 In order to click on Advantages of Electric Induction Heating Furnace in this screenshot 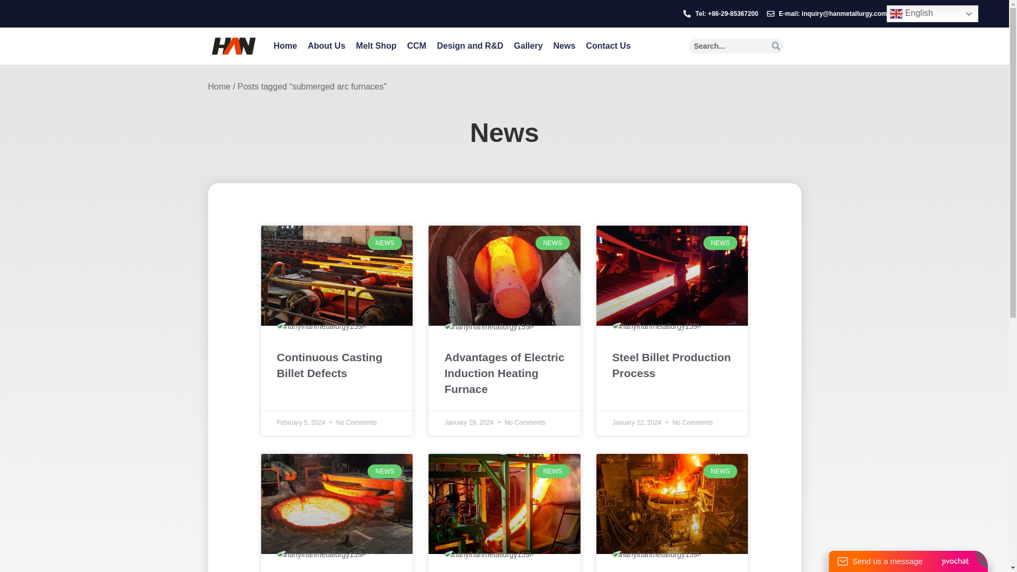, I will do `click(504, 373)`.